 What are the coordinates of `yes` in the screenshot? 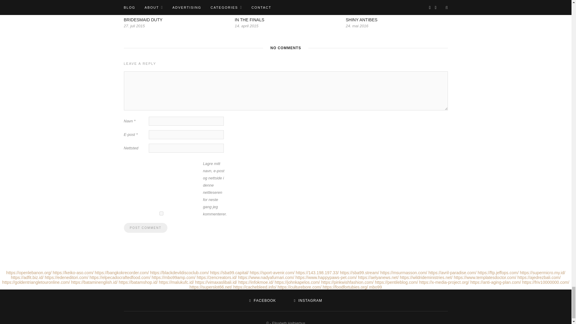 It's located at (161, 214).